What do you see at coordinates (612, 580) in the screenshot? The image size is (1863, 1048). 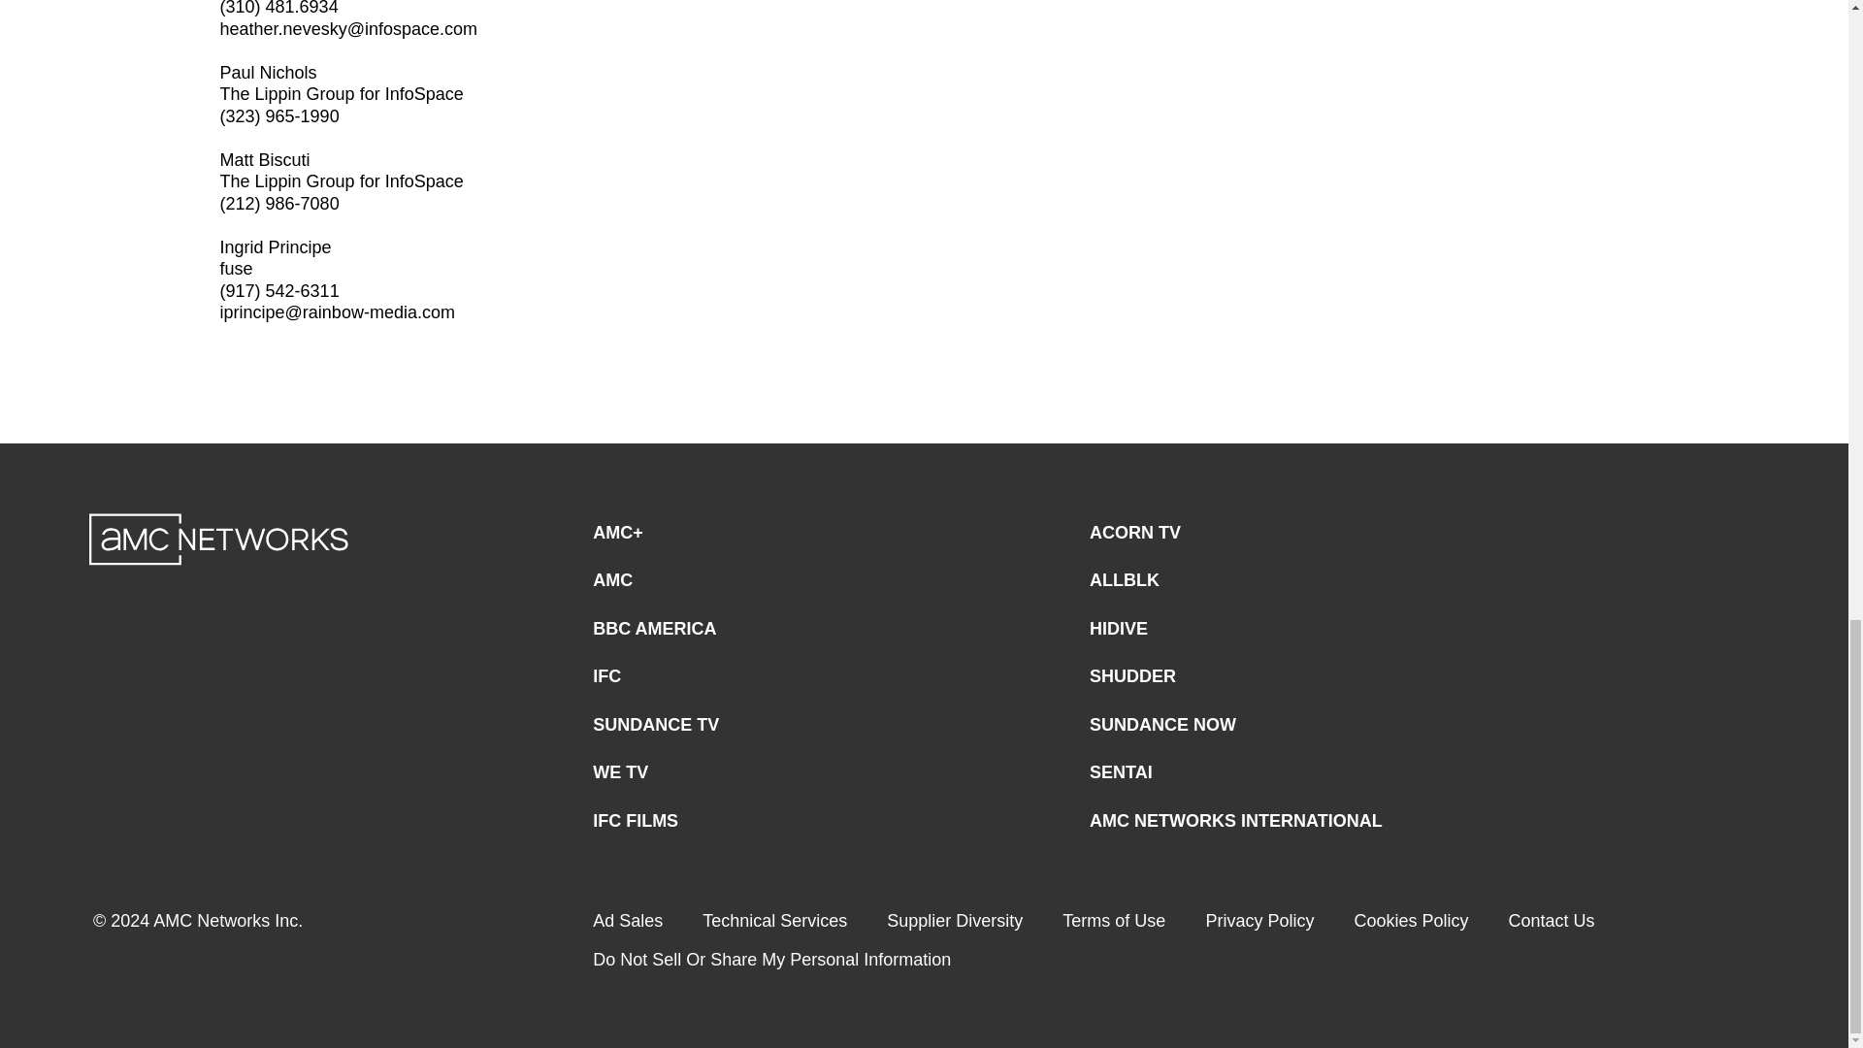 I see `AMC` at bounding box center [612, 580].